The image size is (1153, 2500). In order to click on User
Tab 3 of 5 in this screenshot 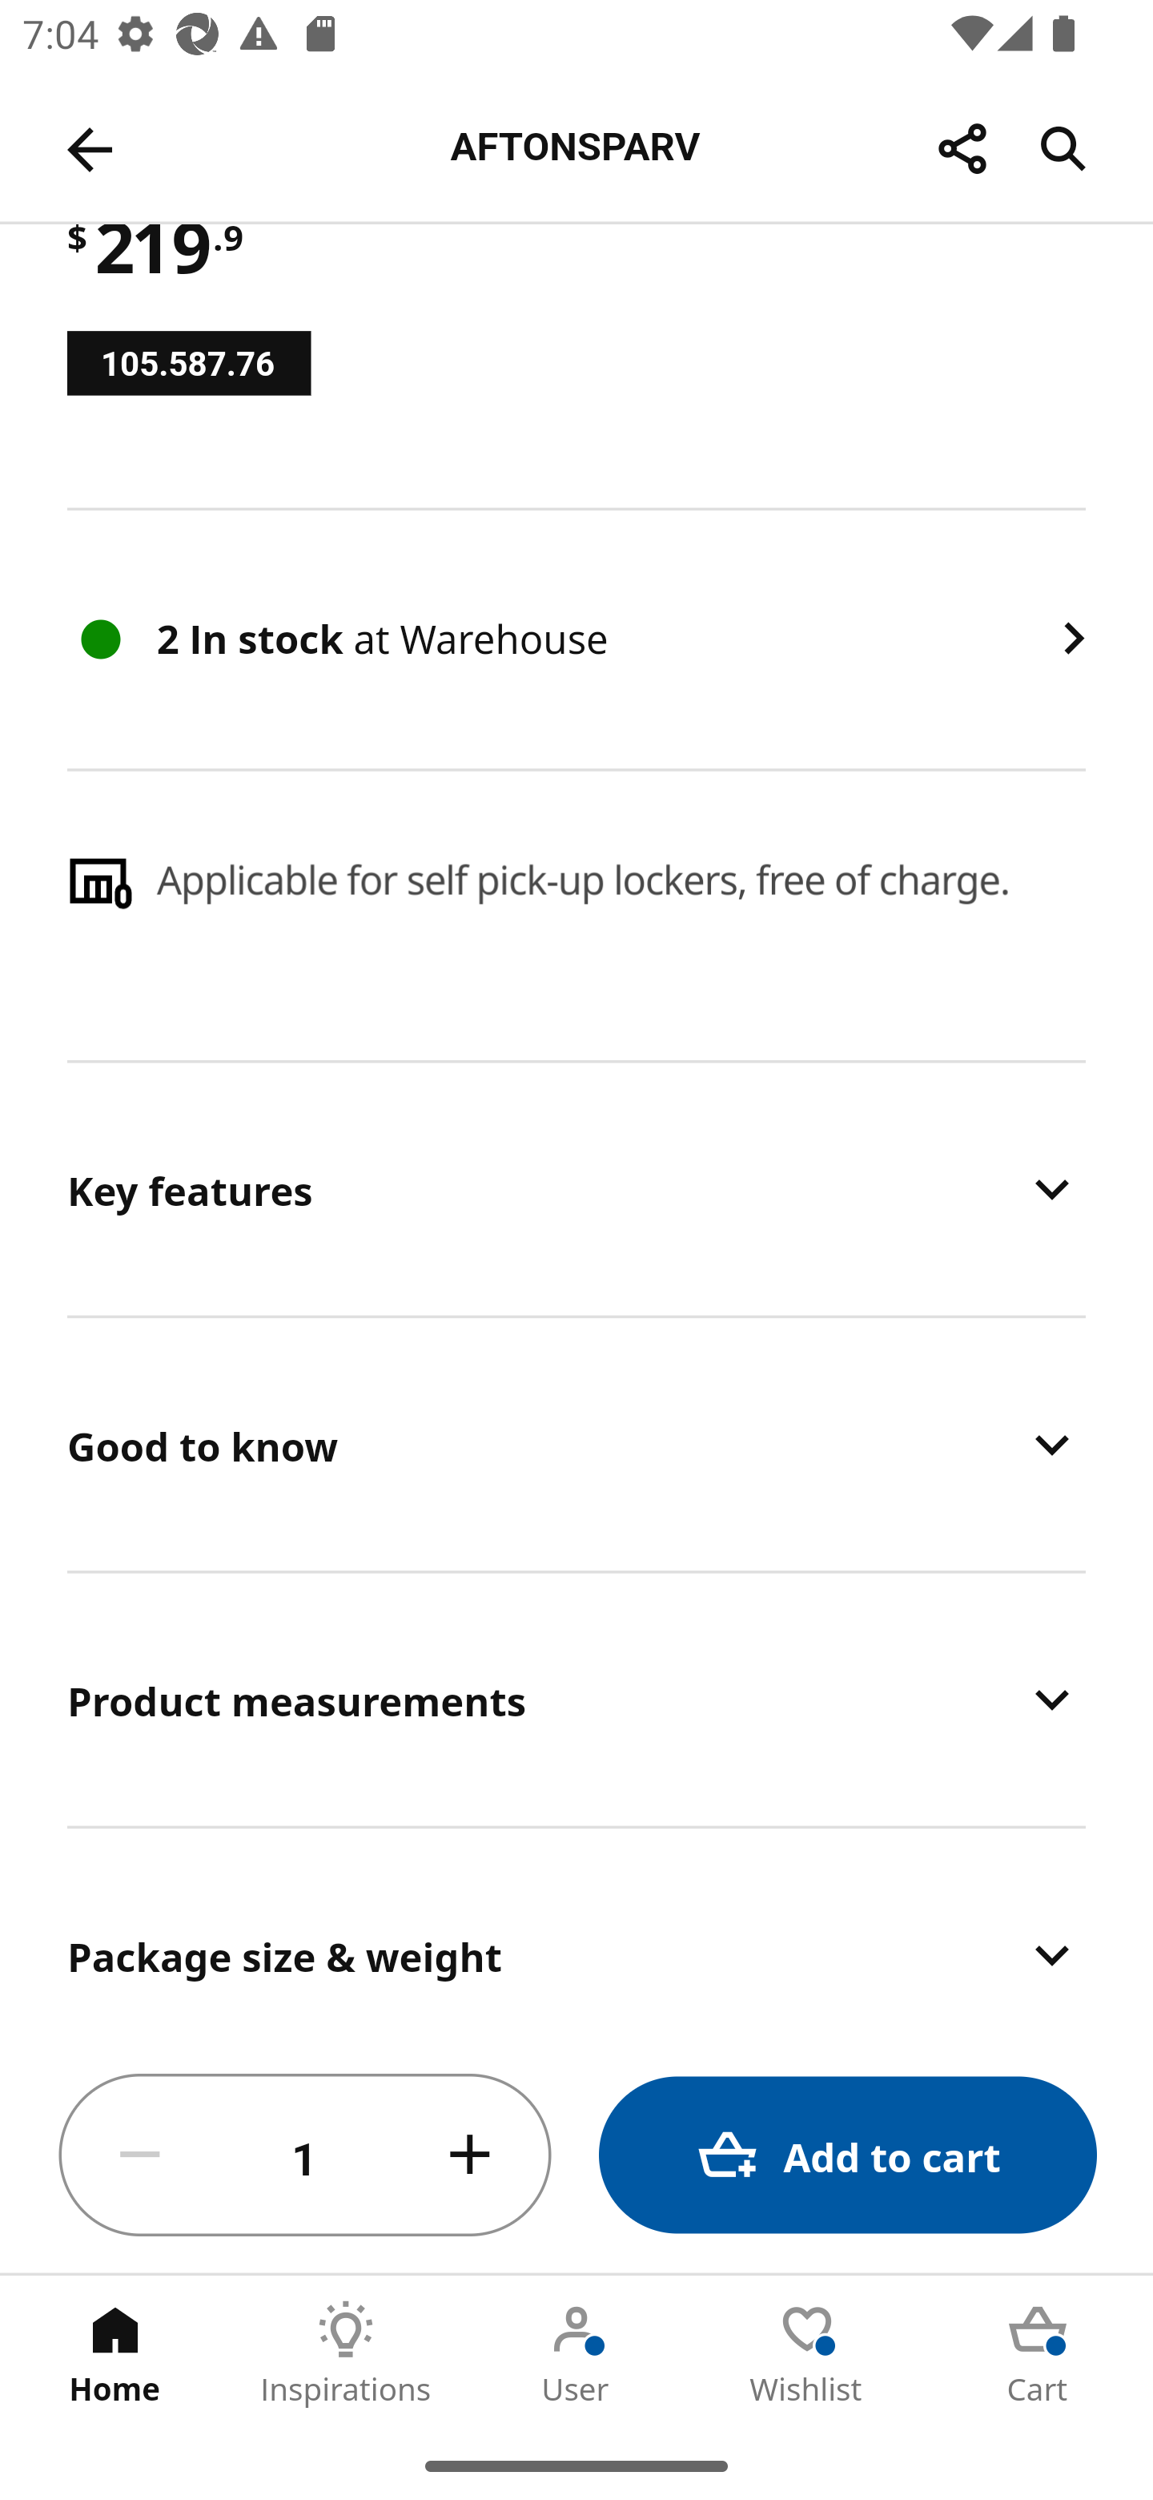, I will do `click(576, 2353)`.